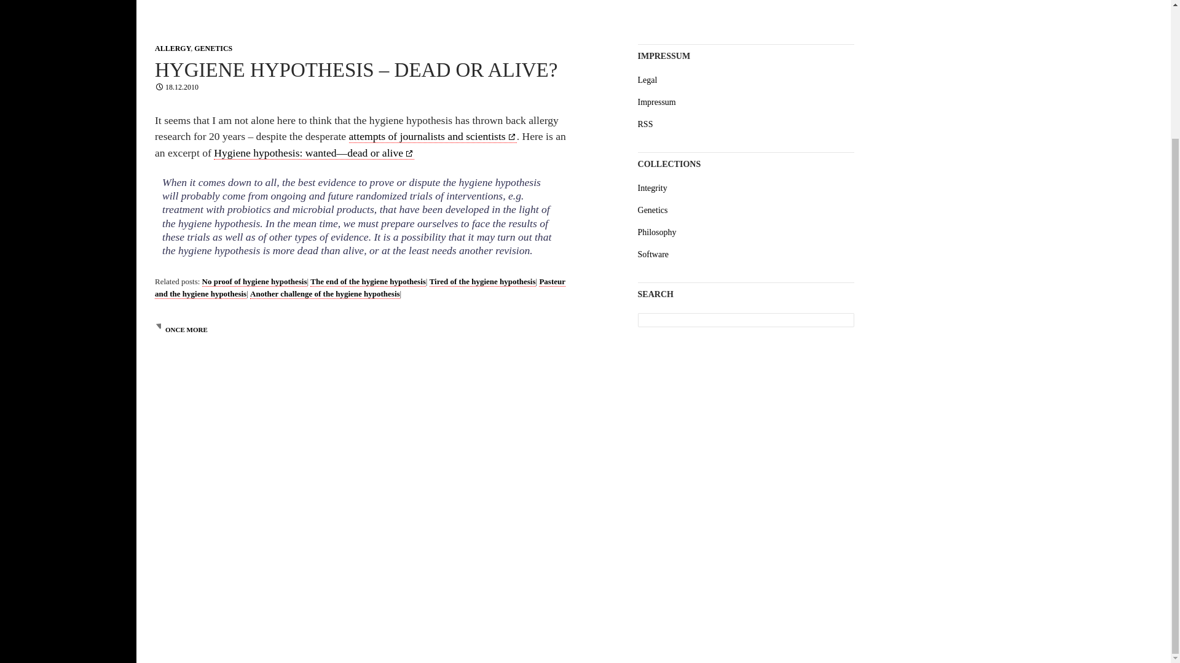 This screenshot has height=663, width=1180. What do you see at coordinates (360, 288) in the screenshot?
I see `Pasteur and the hygiene hypothesis` at bounding box center [360, 288].